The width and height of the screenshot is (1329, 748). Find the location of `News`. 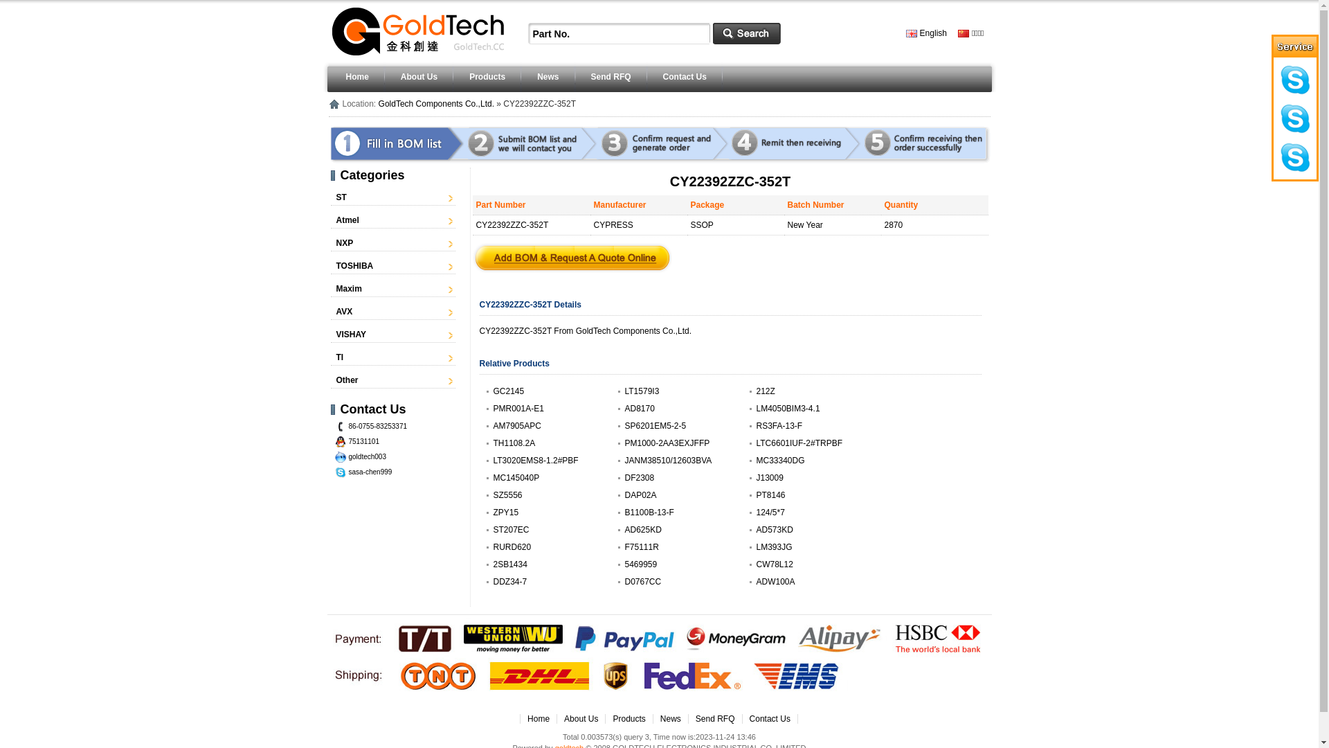

News is located at coordinates (548, 77).